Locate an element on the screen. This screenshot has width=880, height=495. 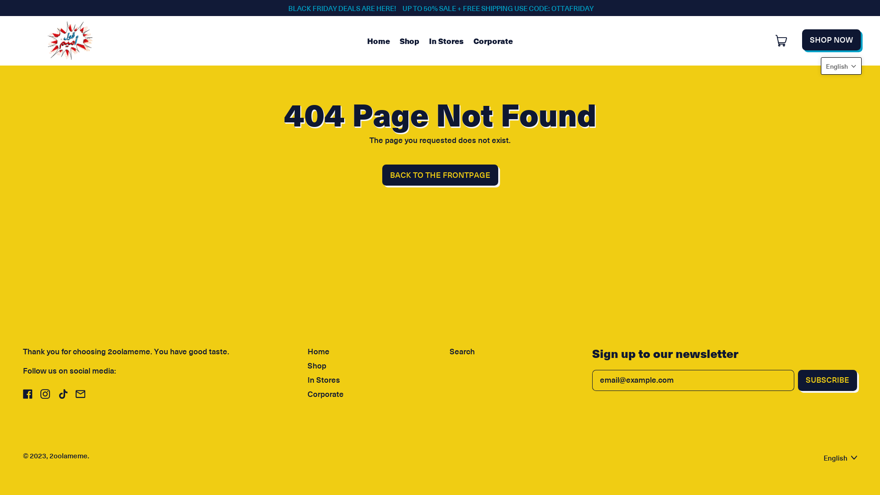
SHOP NOW is located at coordinates (831, 40).